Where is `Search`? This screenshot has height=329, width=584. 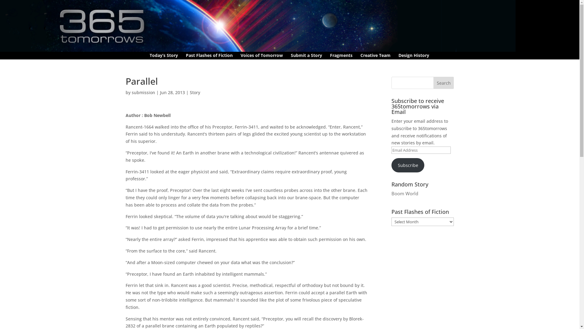
Search is located at coordinates (444, 83).